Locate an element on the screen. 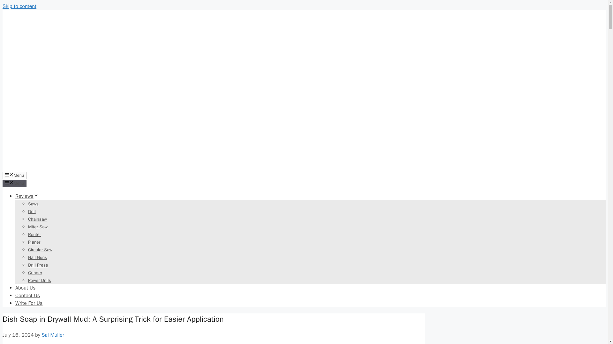 The width and height of the screenshot is (613, 344). Menu is located at coordinates (14, 175).